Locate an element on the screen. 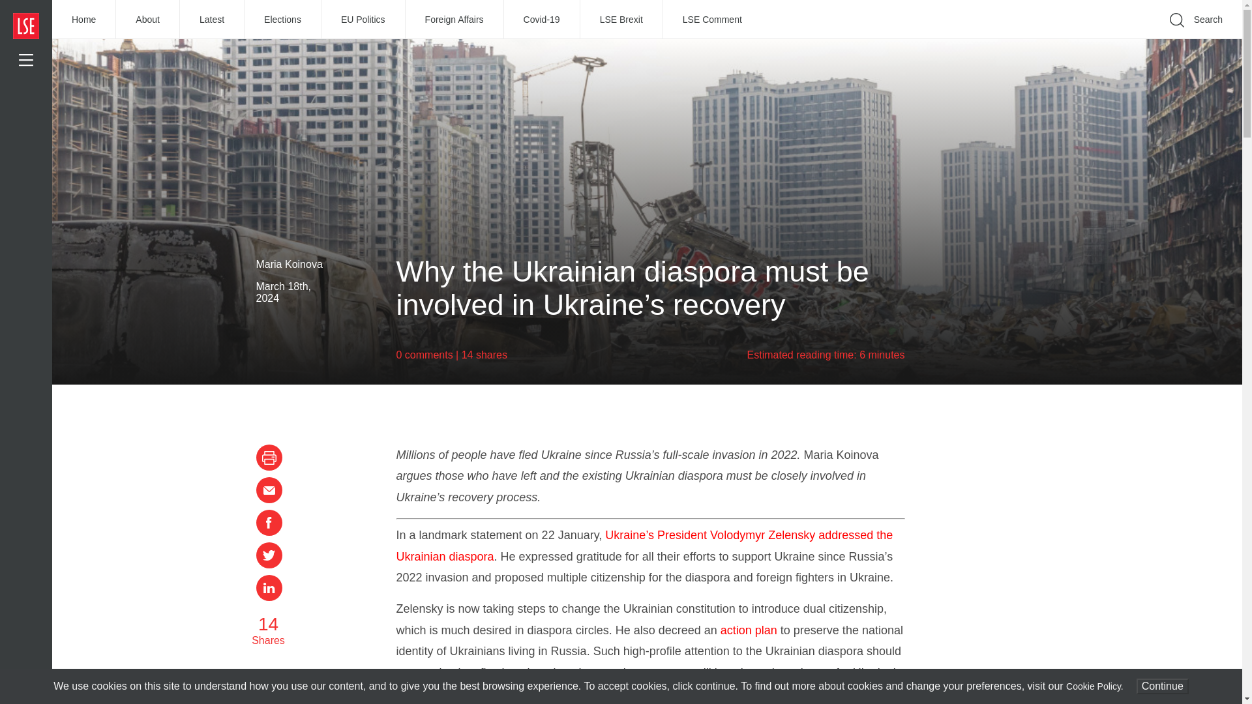 This screenshot has width=1252, height=704. EU Politics is located at coordinates (364, 20).